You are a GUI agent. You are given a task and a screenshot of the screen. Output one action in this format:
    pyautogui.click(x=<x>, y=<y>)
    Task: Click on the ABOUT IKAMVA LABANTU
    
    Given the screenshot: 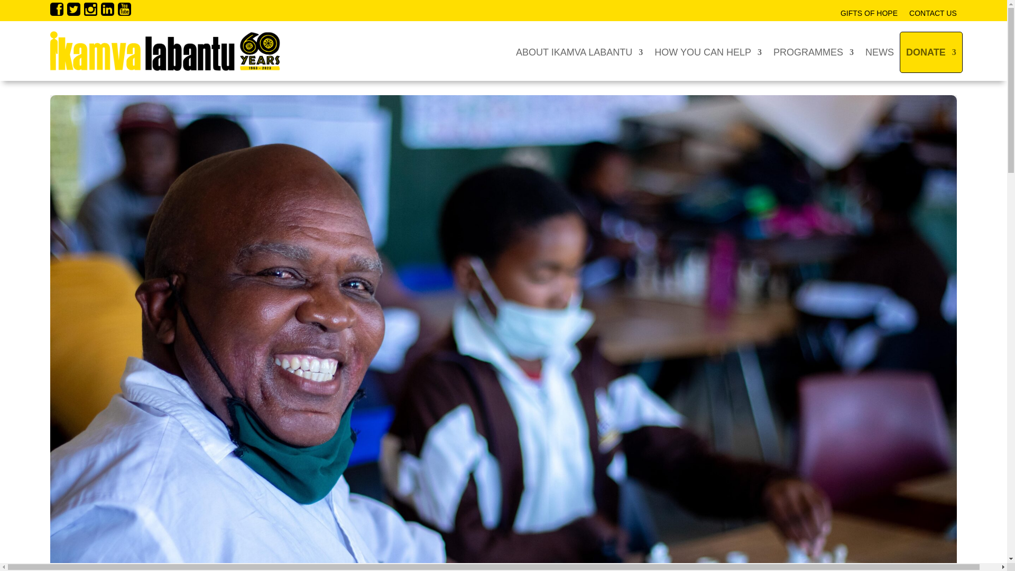 What is the action you would take?
    pyautogui.click(x=579, y=52)
    